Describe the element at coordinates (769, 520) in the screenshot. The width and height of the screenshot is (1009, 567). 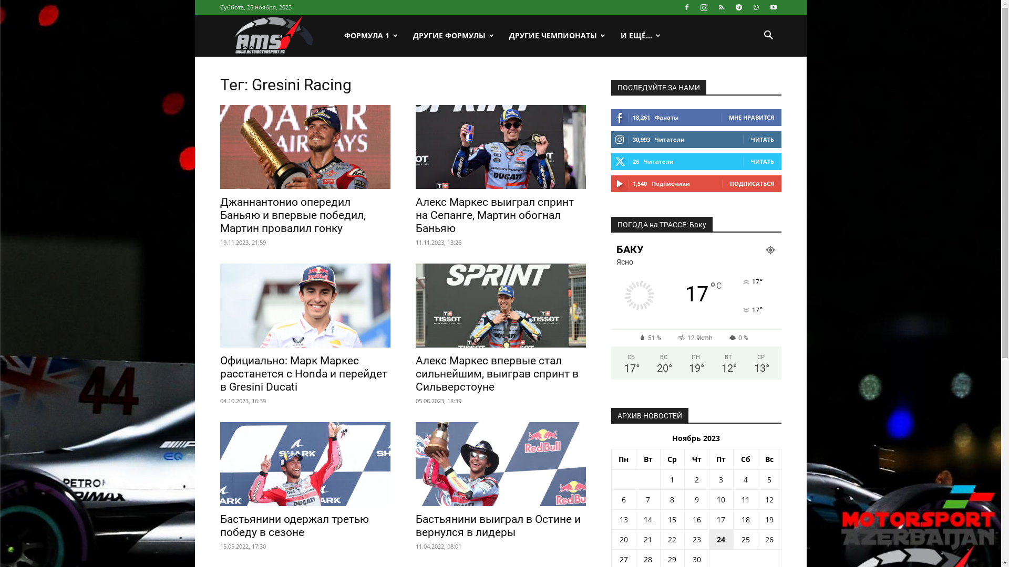
I see `19` at that location.